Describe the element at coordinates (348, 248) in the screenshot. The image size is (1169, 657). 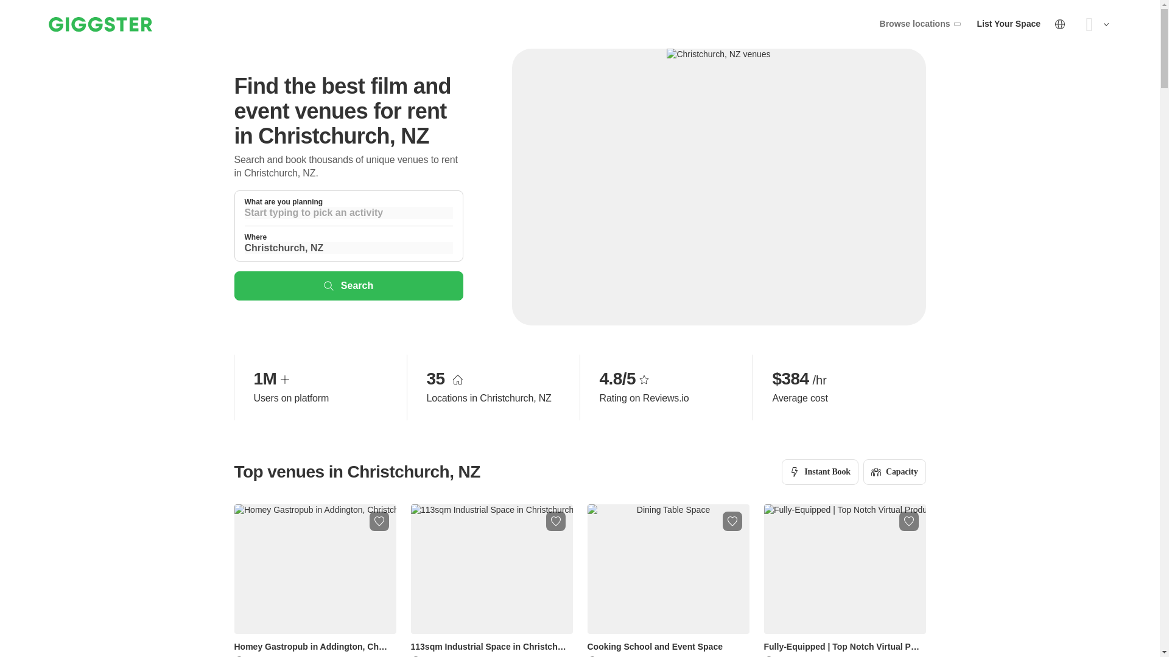
I see `Christchurch, NZ` at that location.